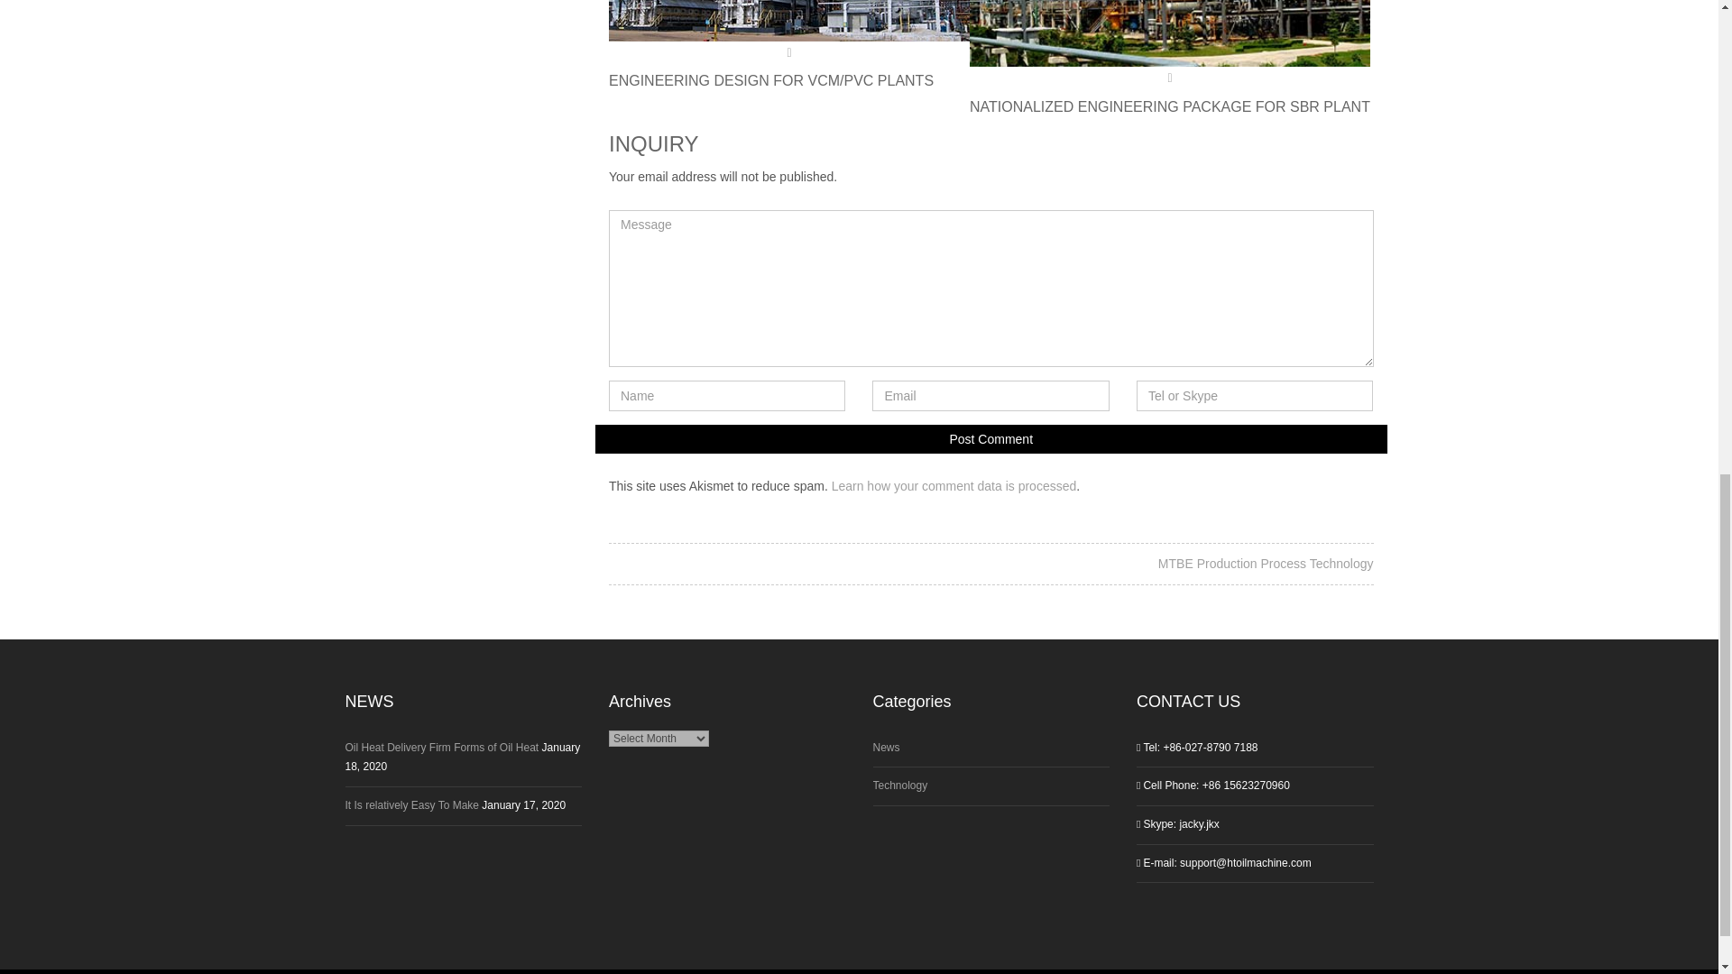 The width and height of the screenshot is (1732, 974). What do you see at coordinates (411, 804) in the screenshot?
I see `It Is relatively Easy To Make` at bounding box center [411, 804].